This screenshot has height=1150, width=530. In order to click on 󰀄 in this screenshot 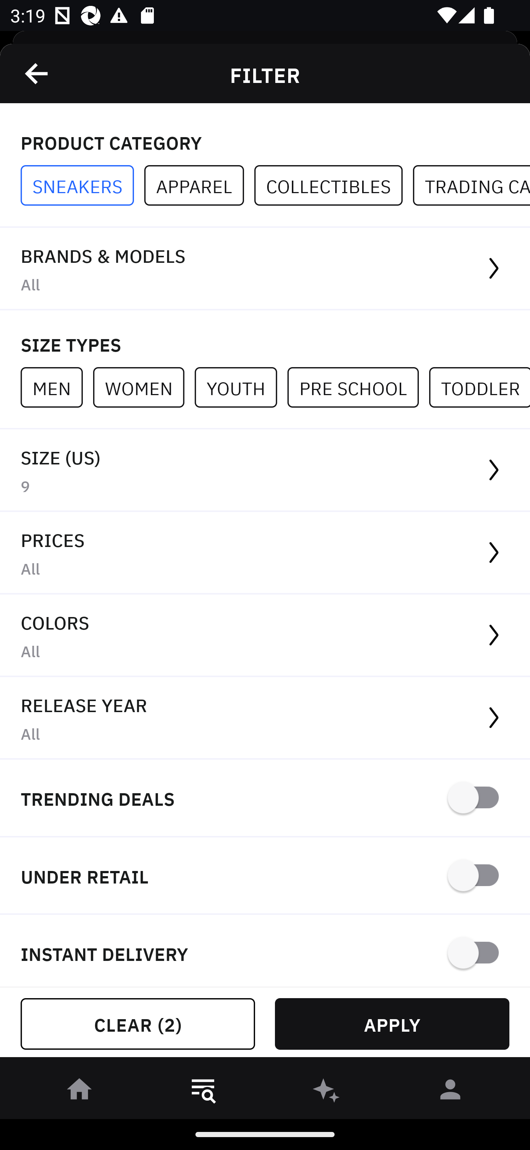, I will do `click(451, 1092)`.